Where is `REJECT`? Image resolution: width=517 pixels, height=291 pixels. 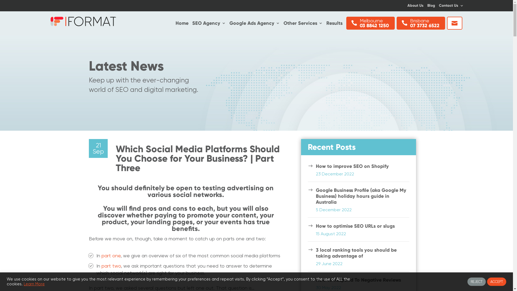 REJECT is located at coordinates (477, 282).